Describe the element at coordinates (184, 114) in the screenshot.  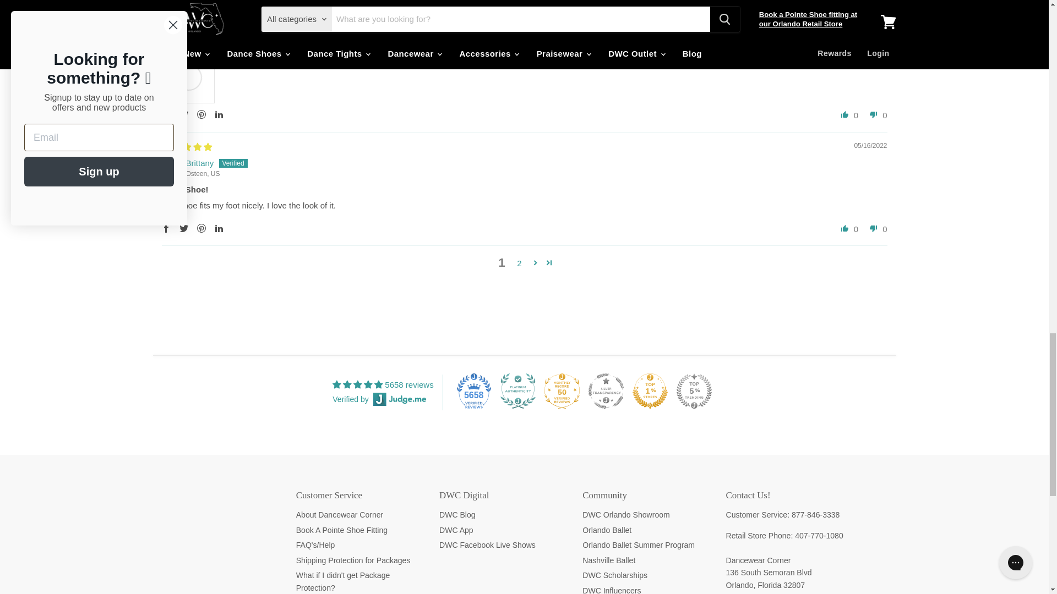
I see `Twitter` at that location.